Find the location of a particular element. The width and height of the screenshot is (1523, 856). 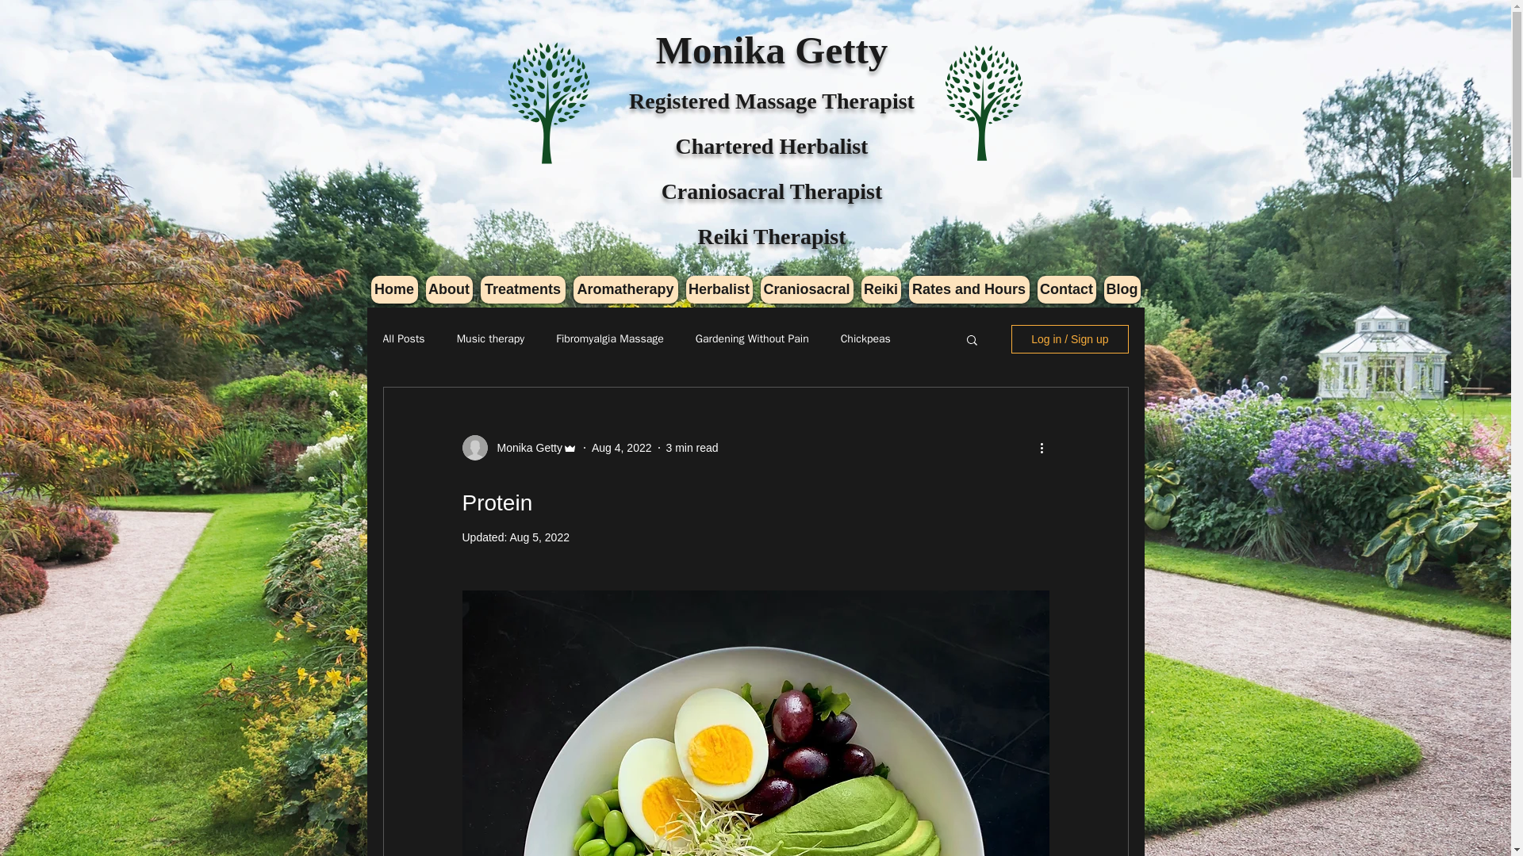

Aromatherapy is located at coordinates (625, 289).